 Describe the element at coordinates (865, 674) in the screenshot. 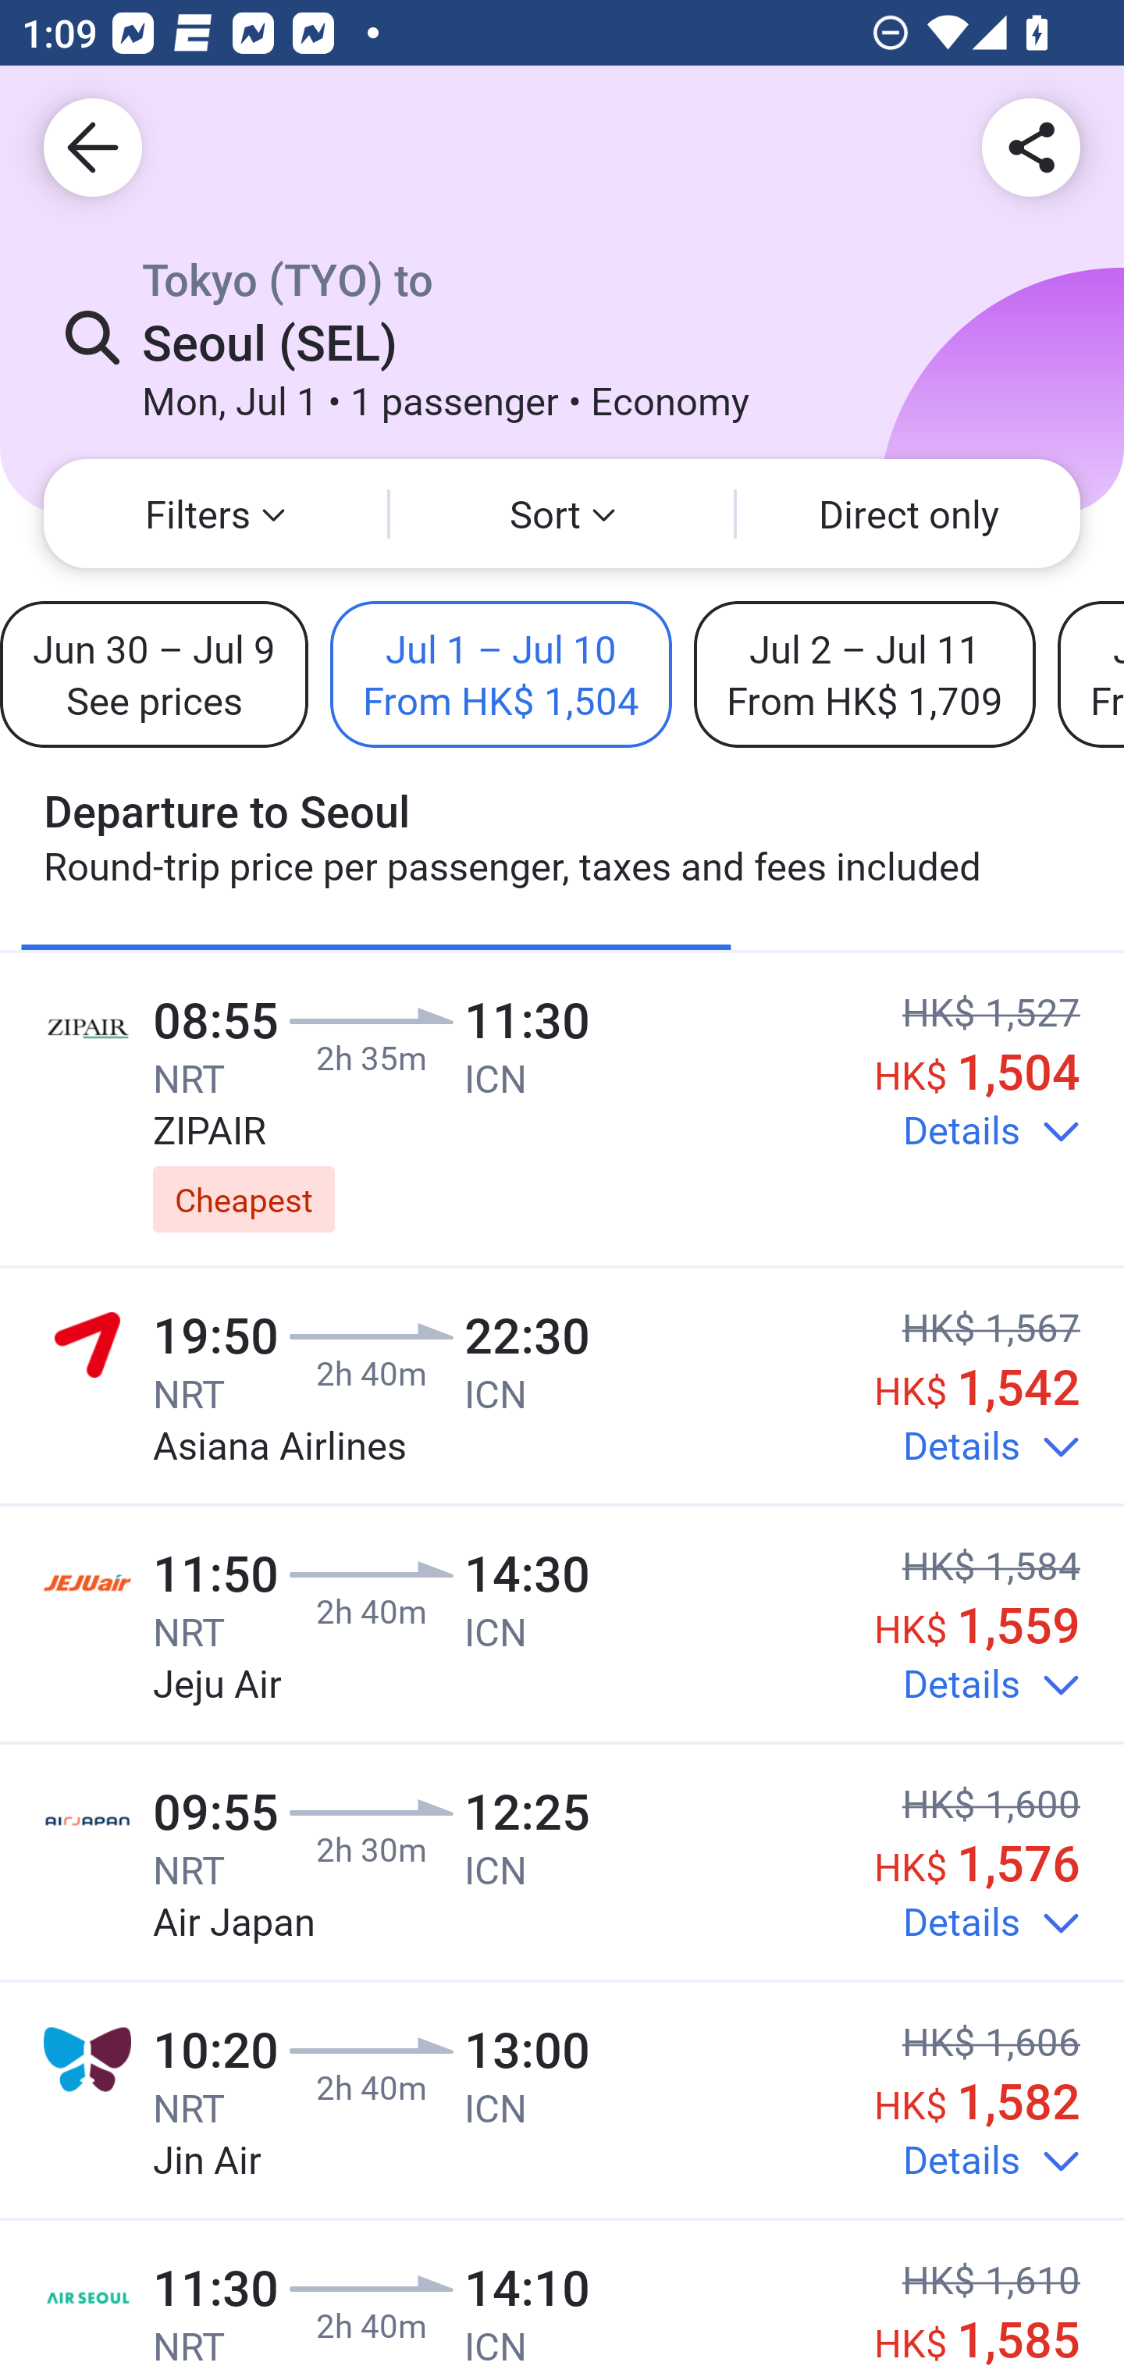

I see `Jul 2 – Jul 11 From HK$ 1,709` at that location.